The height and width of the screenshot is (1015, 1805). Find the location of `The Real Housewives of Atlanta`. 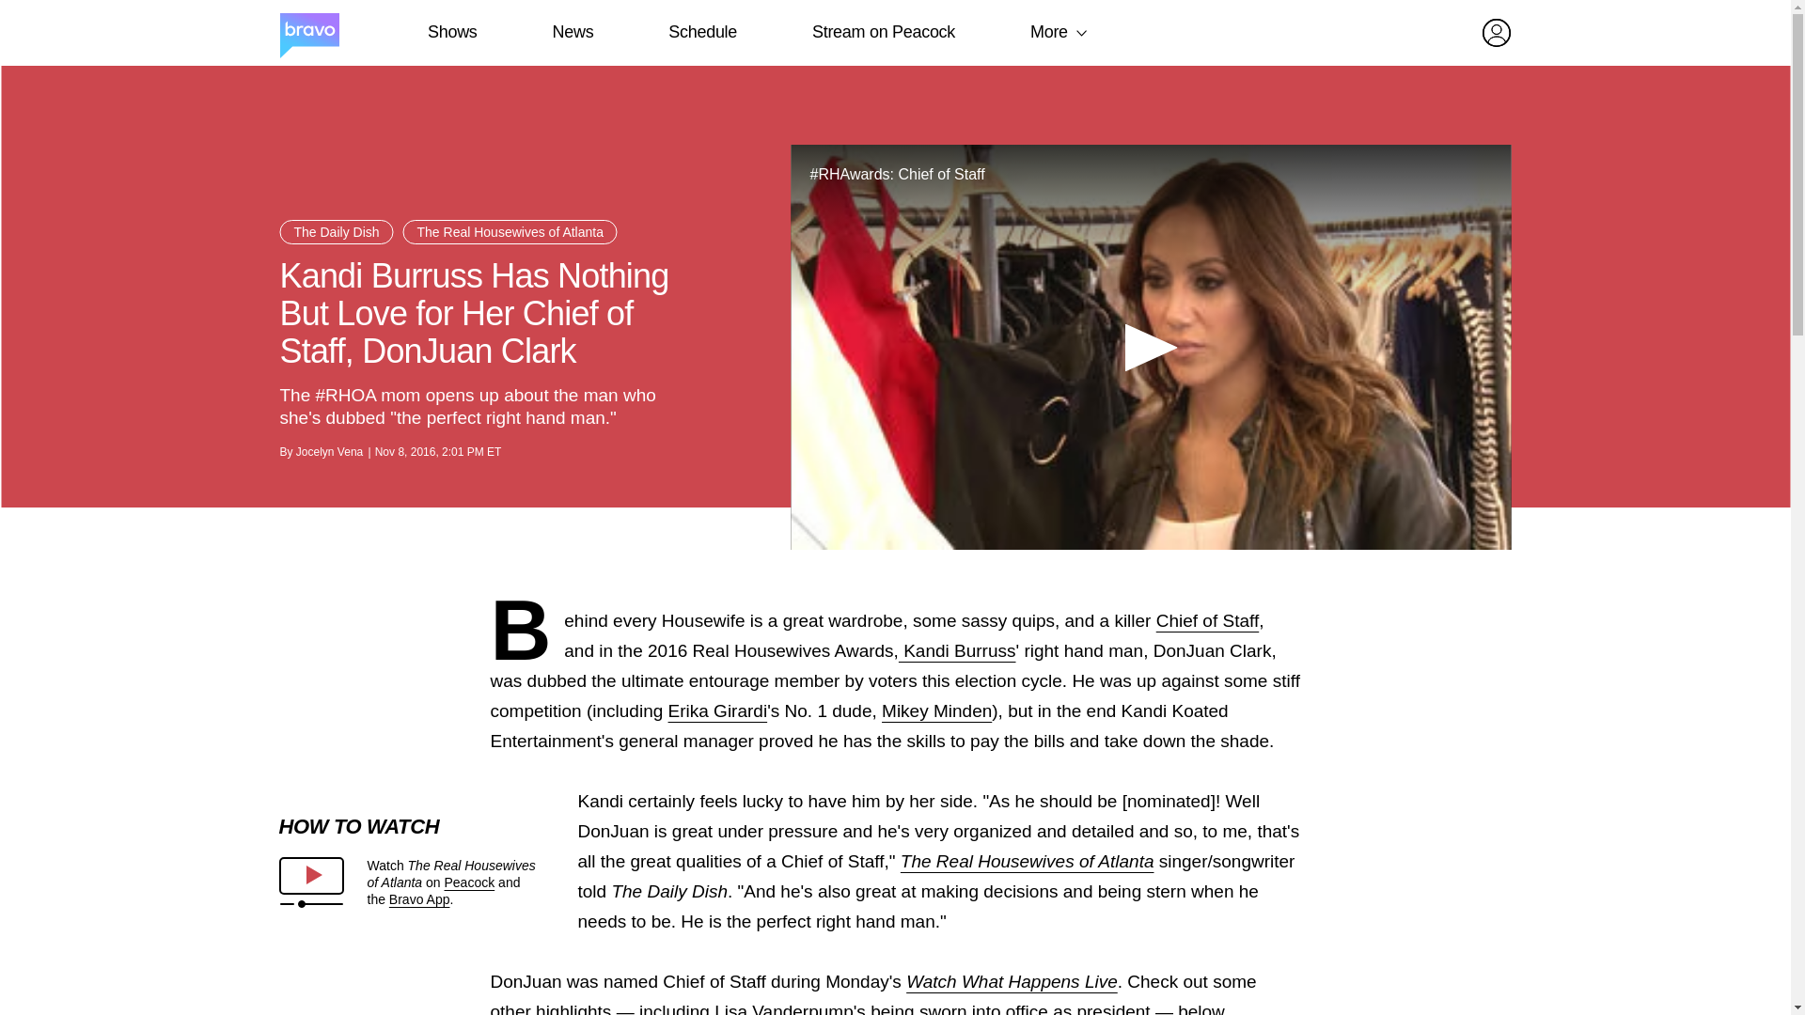

The Real Housewives of Atlanta is located at coordinates (1028, 861).